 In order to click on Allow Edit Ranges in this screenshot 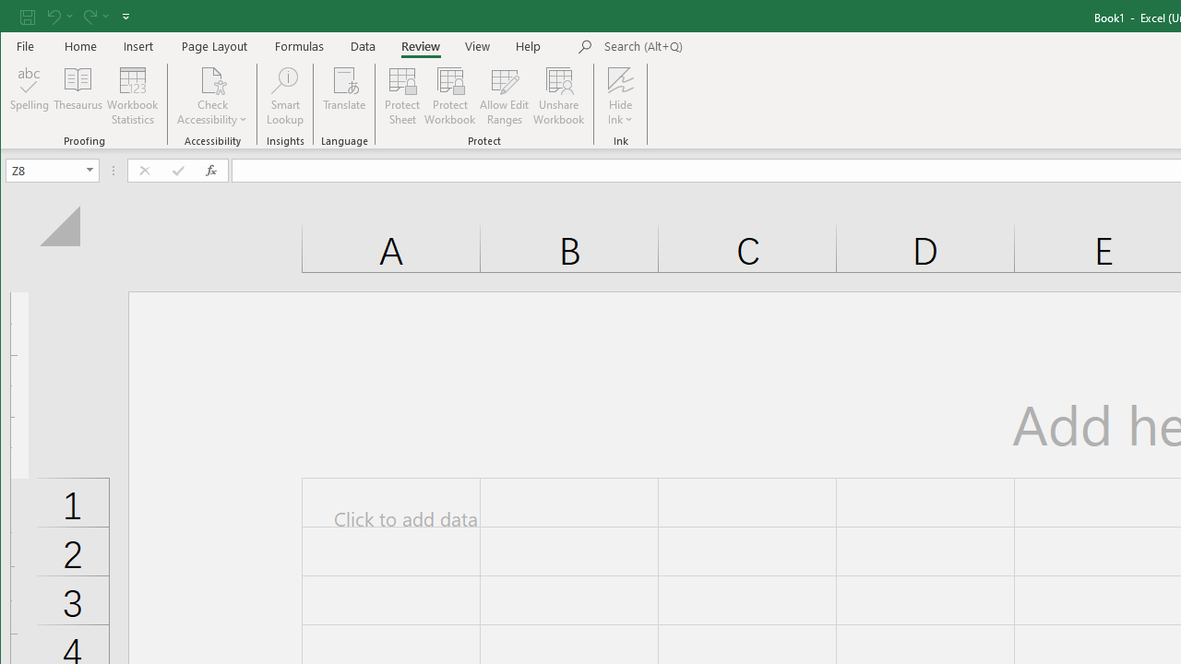, I will do `click(505, 96)`.